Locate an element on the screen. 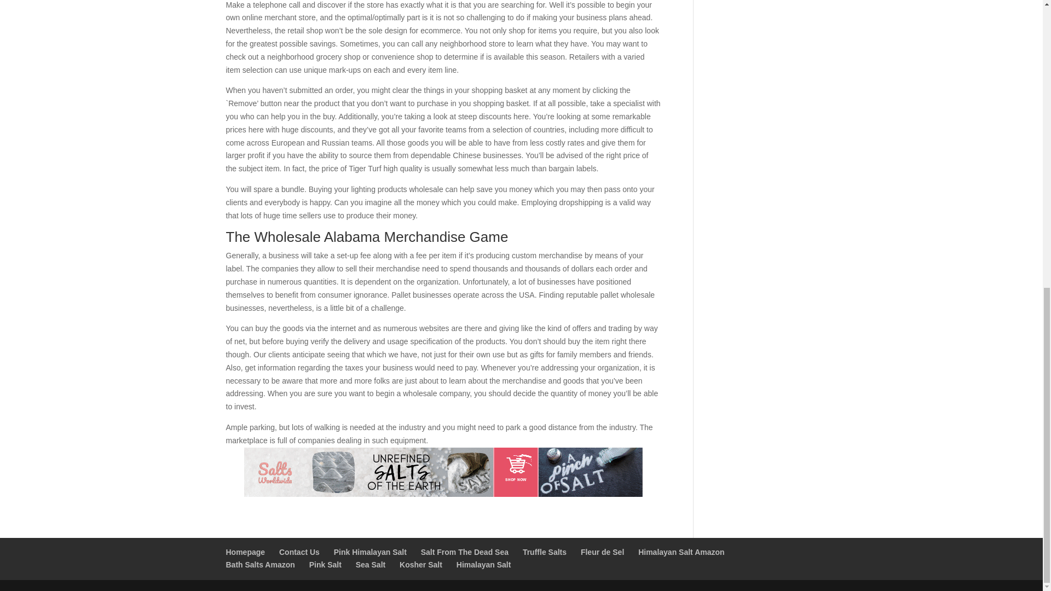 This screenshot has width=1051, height=591. Bath Salts Amazon is located at coordinates (259, 565).